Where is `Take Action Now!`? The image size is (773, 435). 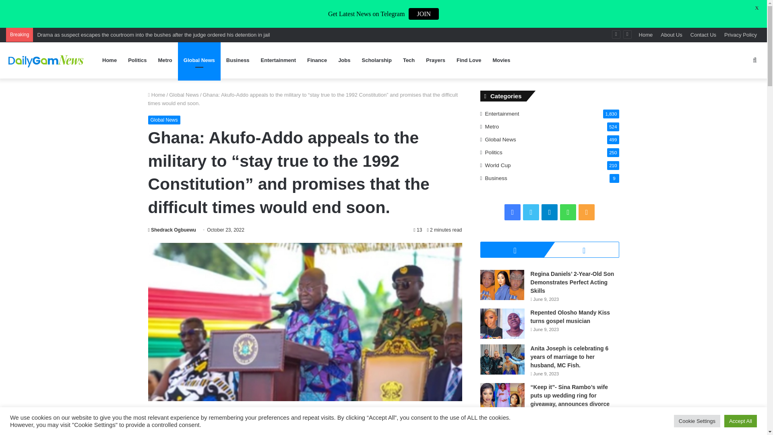
Take Action Now! is located at coordinates (155, 8).